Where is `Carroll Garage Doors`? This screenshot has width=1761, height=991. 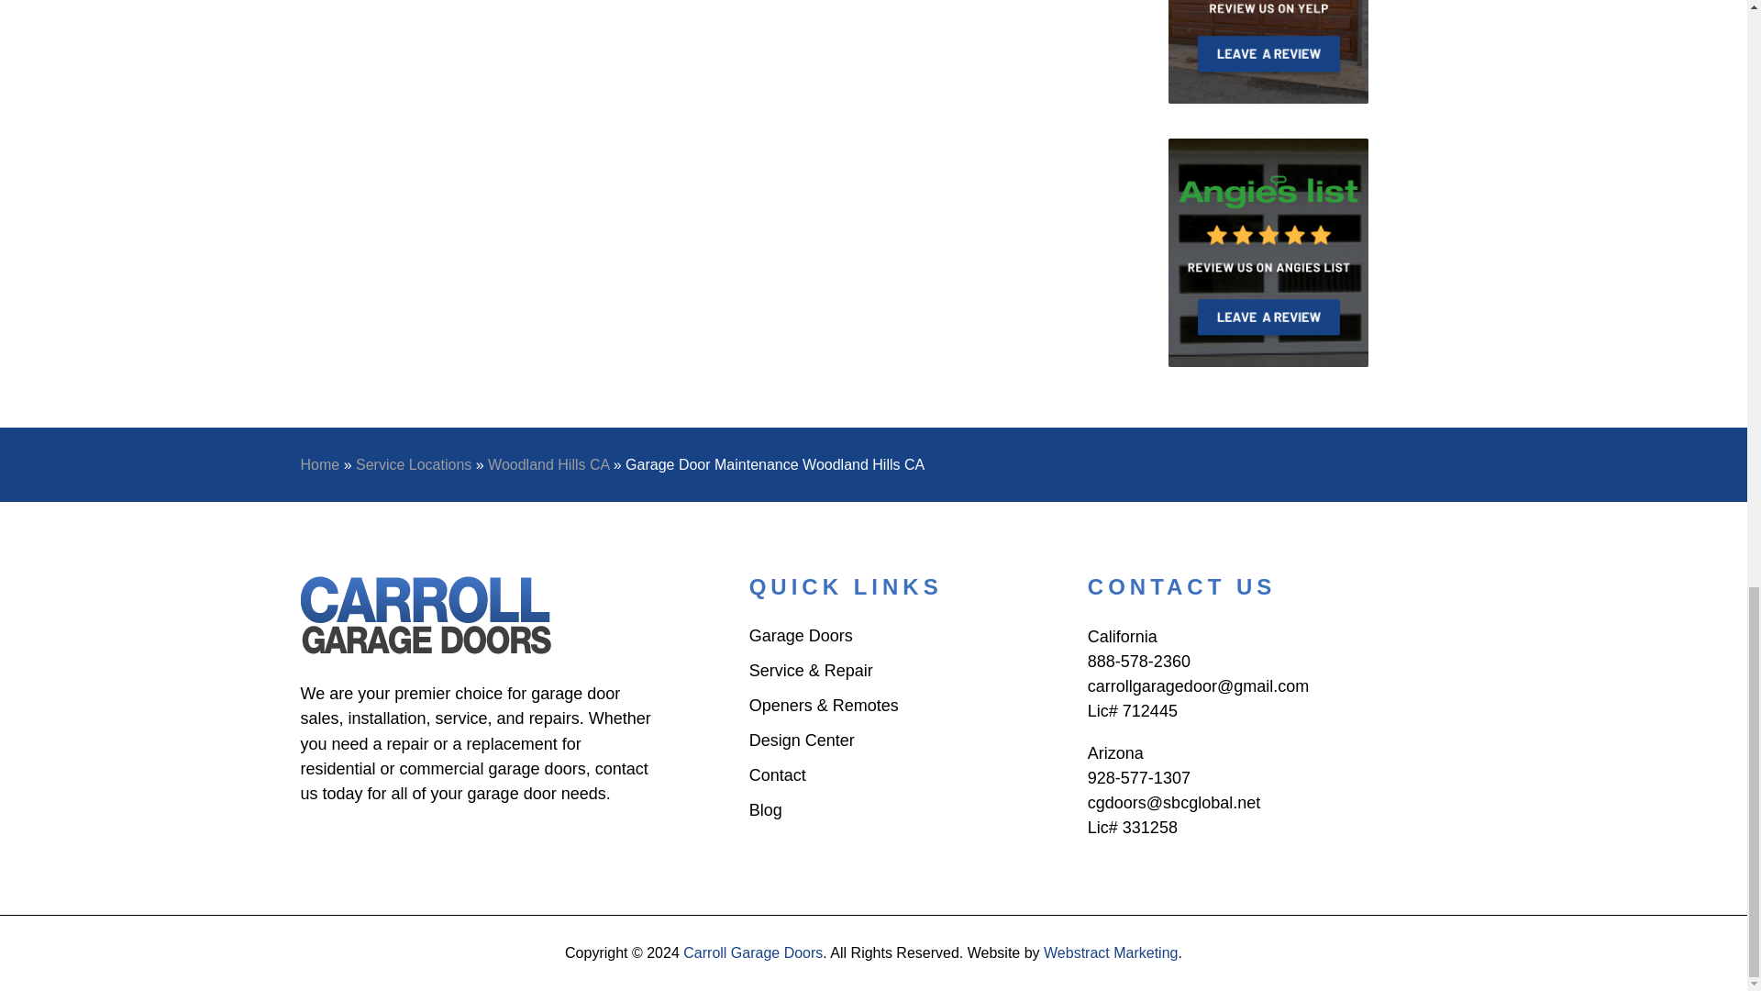
Carroll Garage Doors is located at coordinates (426, 615).